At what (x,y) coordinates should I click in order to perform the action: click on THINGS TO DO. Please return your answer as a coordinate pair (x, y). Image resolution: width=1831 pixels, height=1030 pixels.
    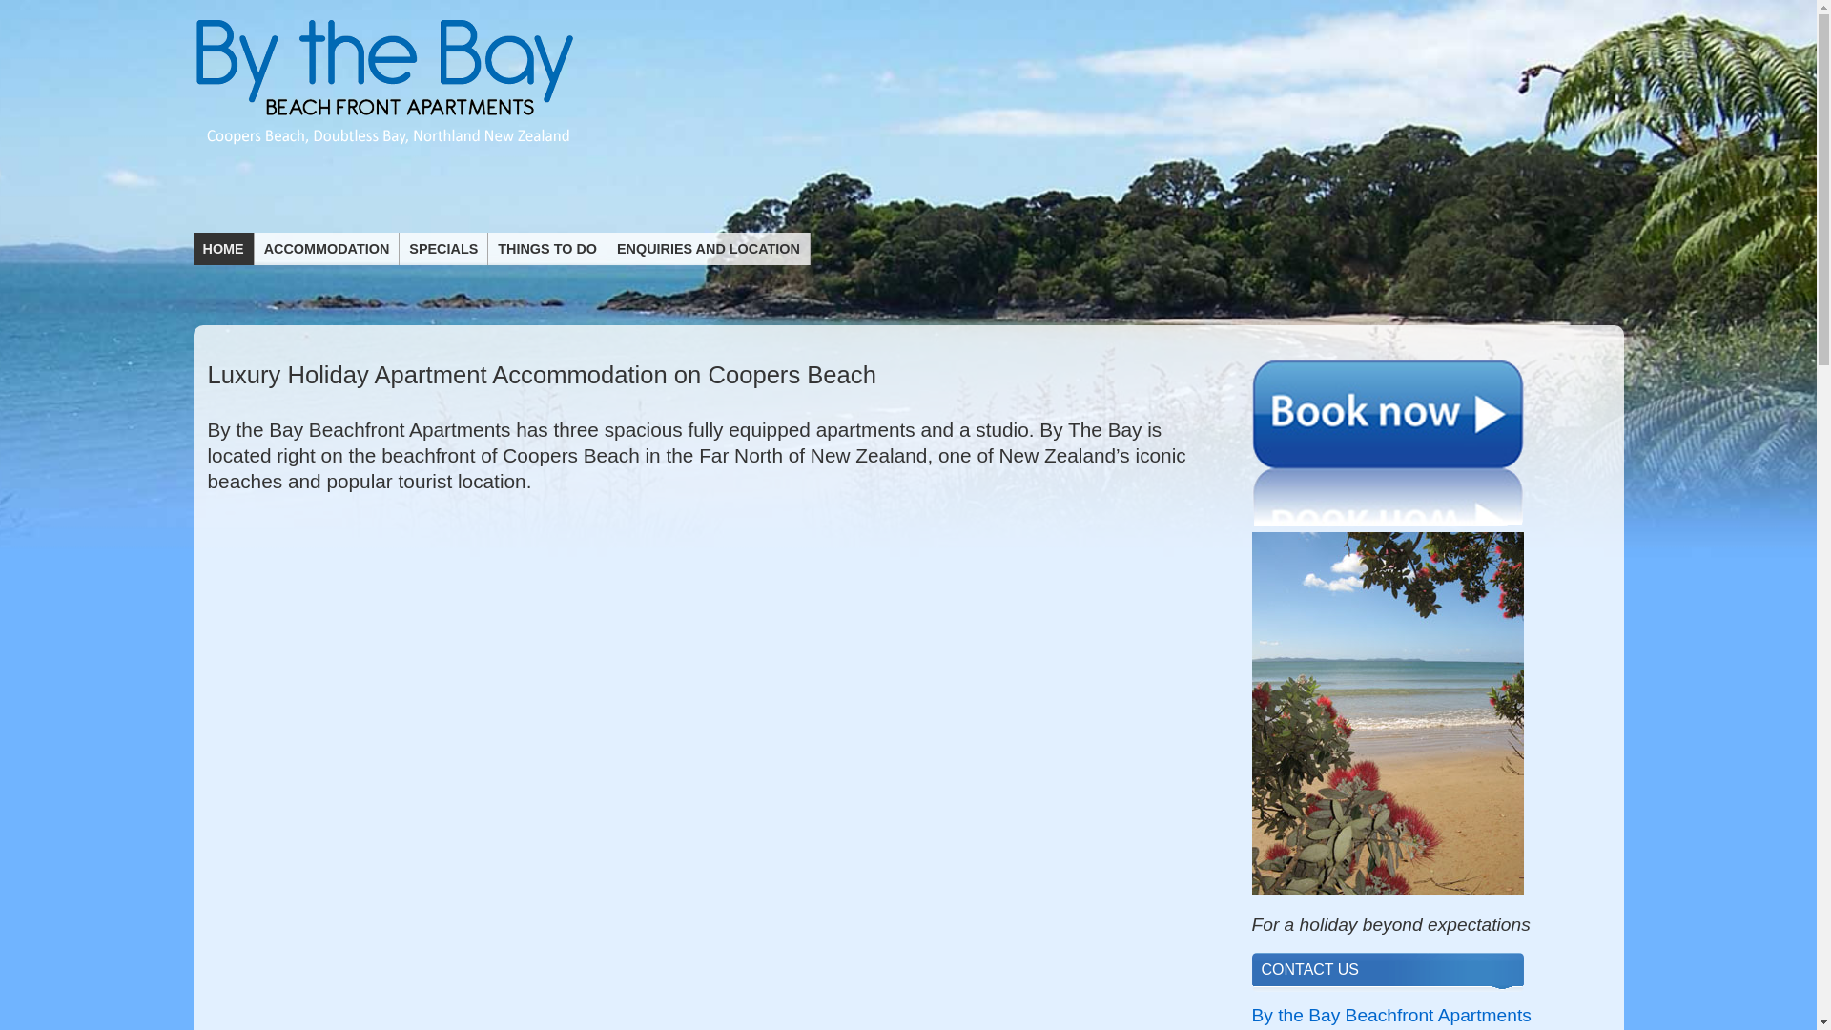
    Looking at the image, I should click on (547, 248).